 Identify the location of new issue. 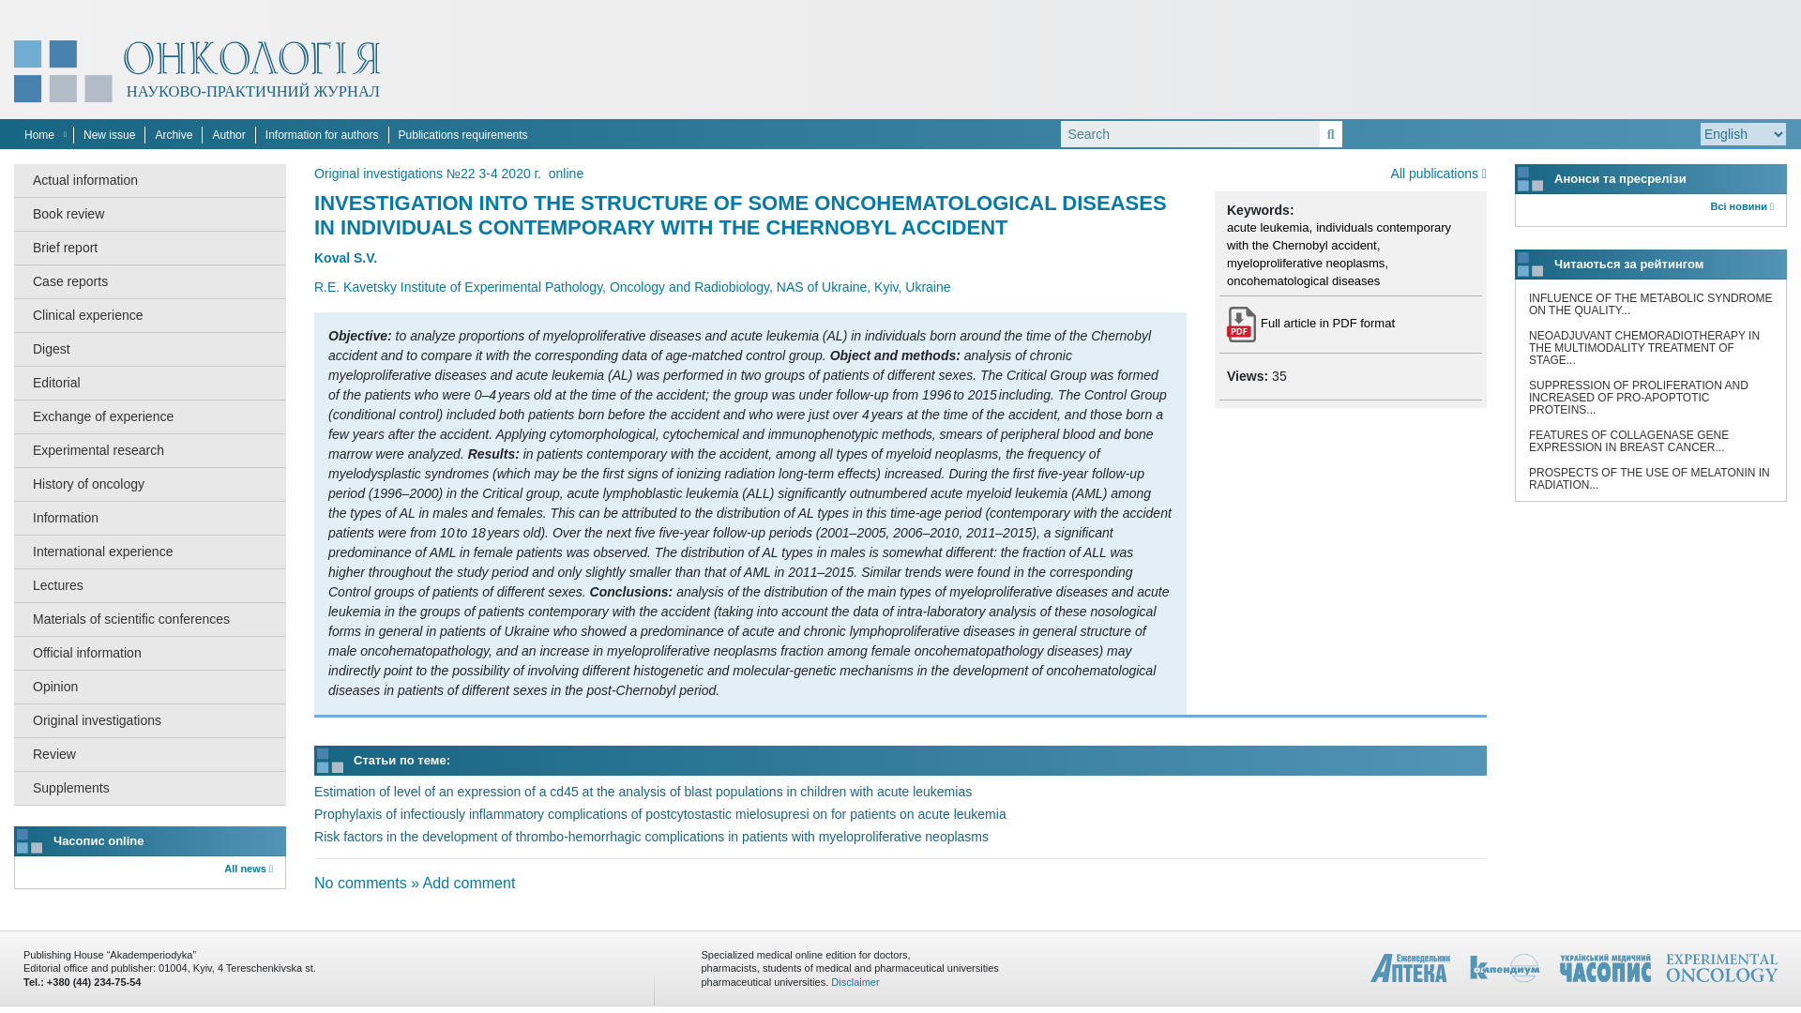
(109, 135).